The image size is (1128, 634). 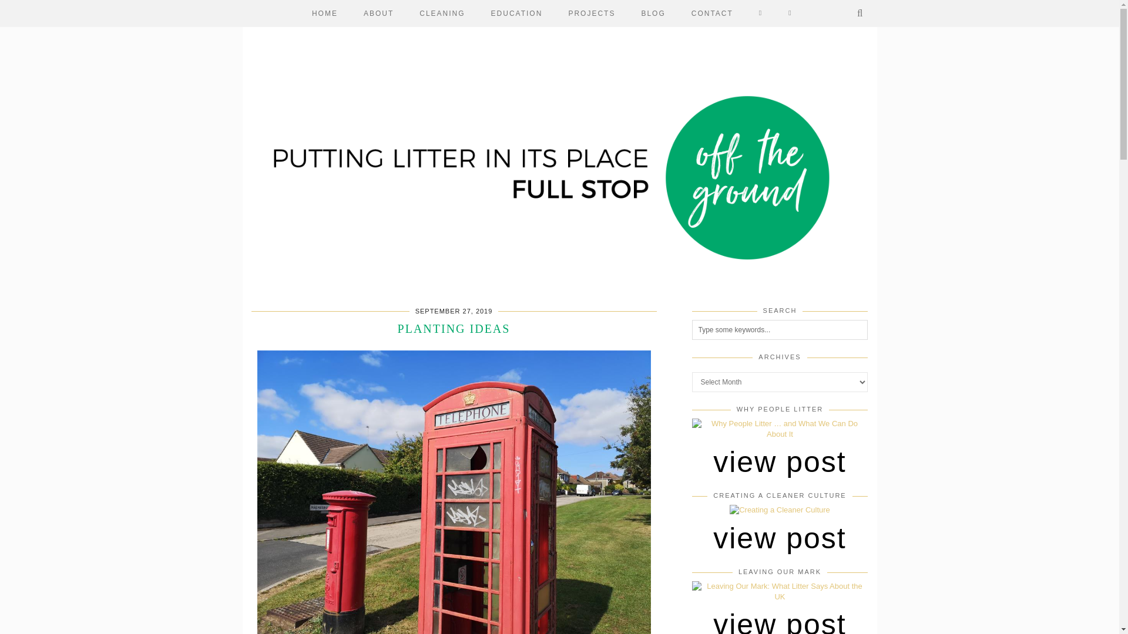 I want to click on BLOG, so click(x=653, y=14).